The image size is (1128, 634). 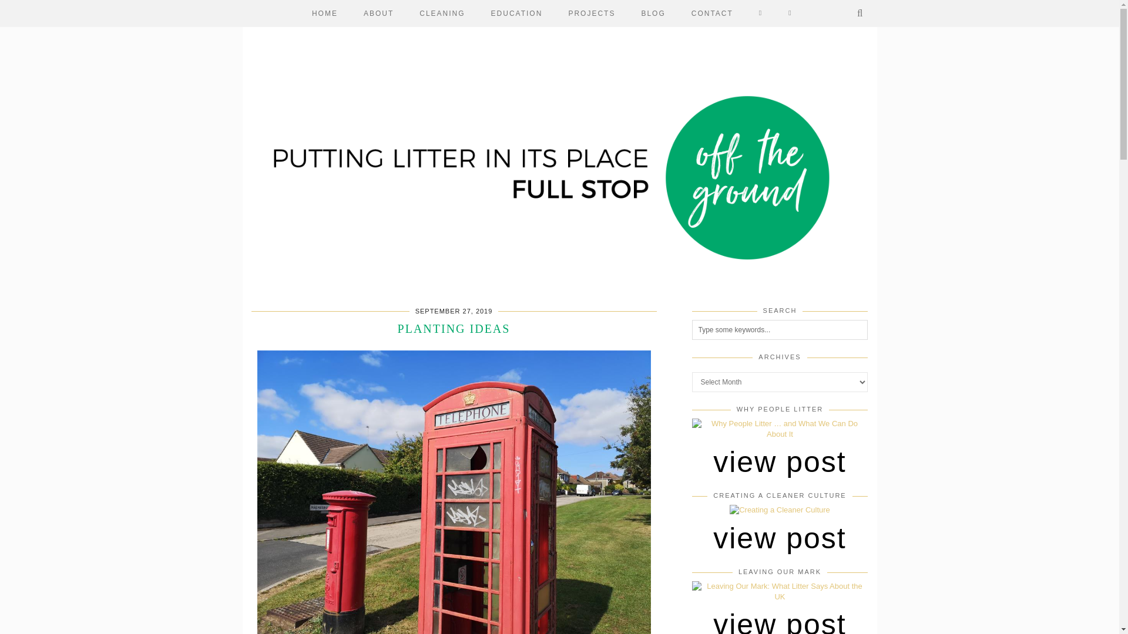 I want to click on BLOG, so click(x=653, y=14).